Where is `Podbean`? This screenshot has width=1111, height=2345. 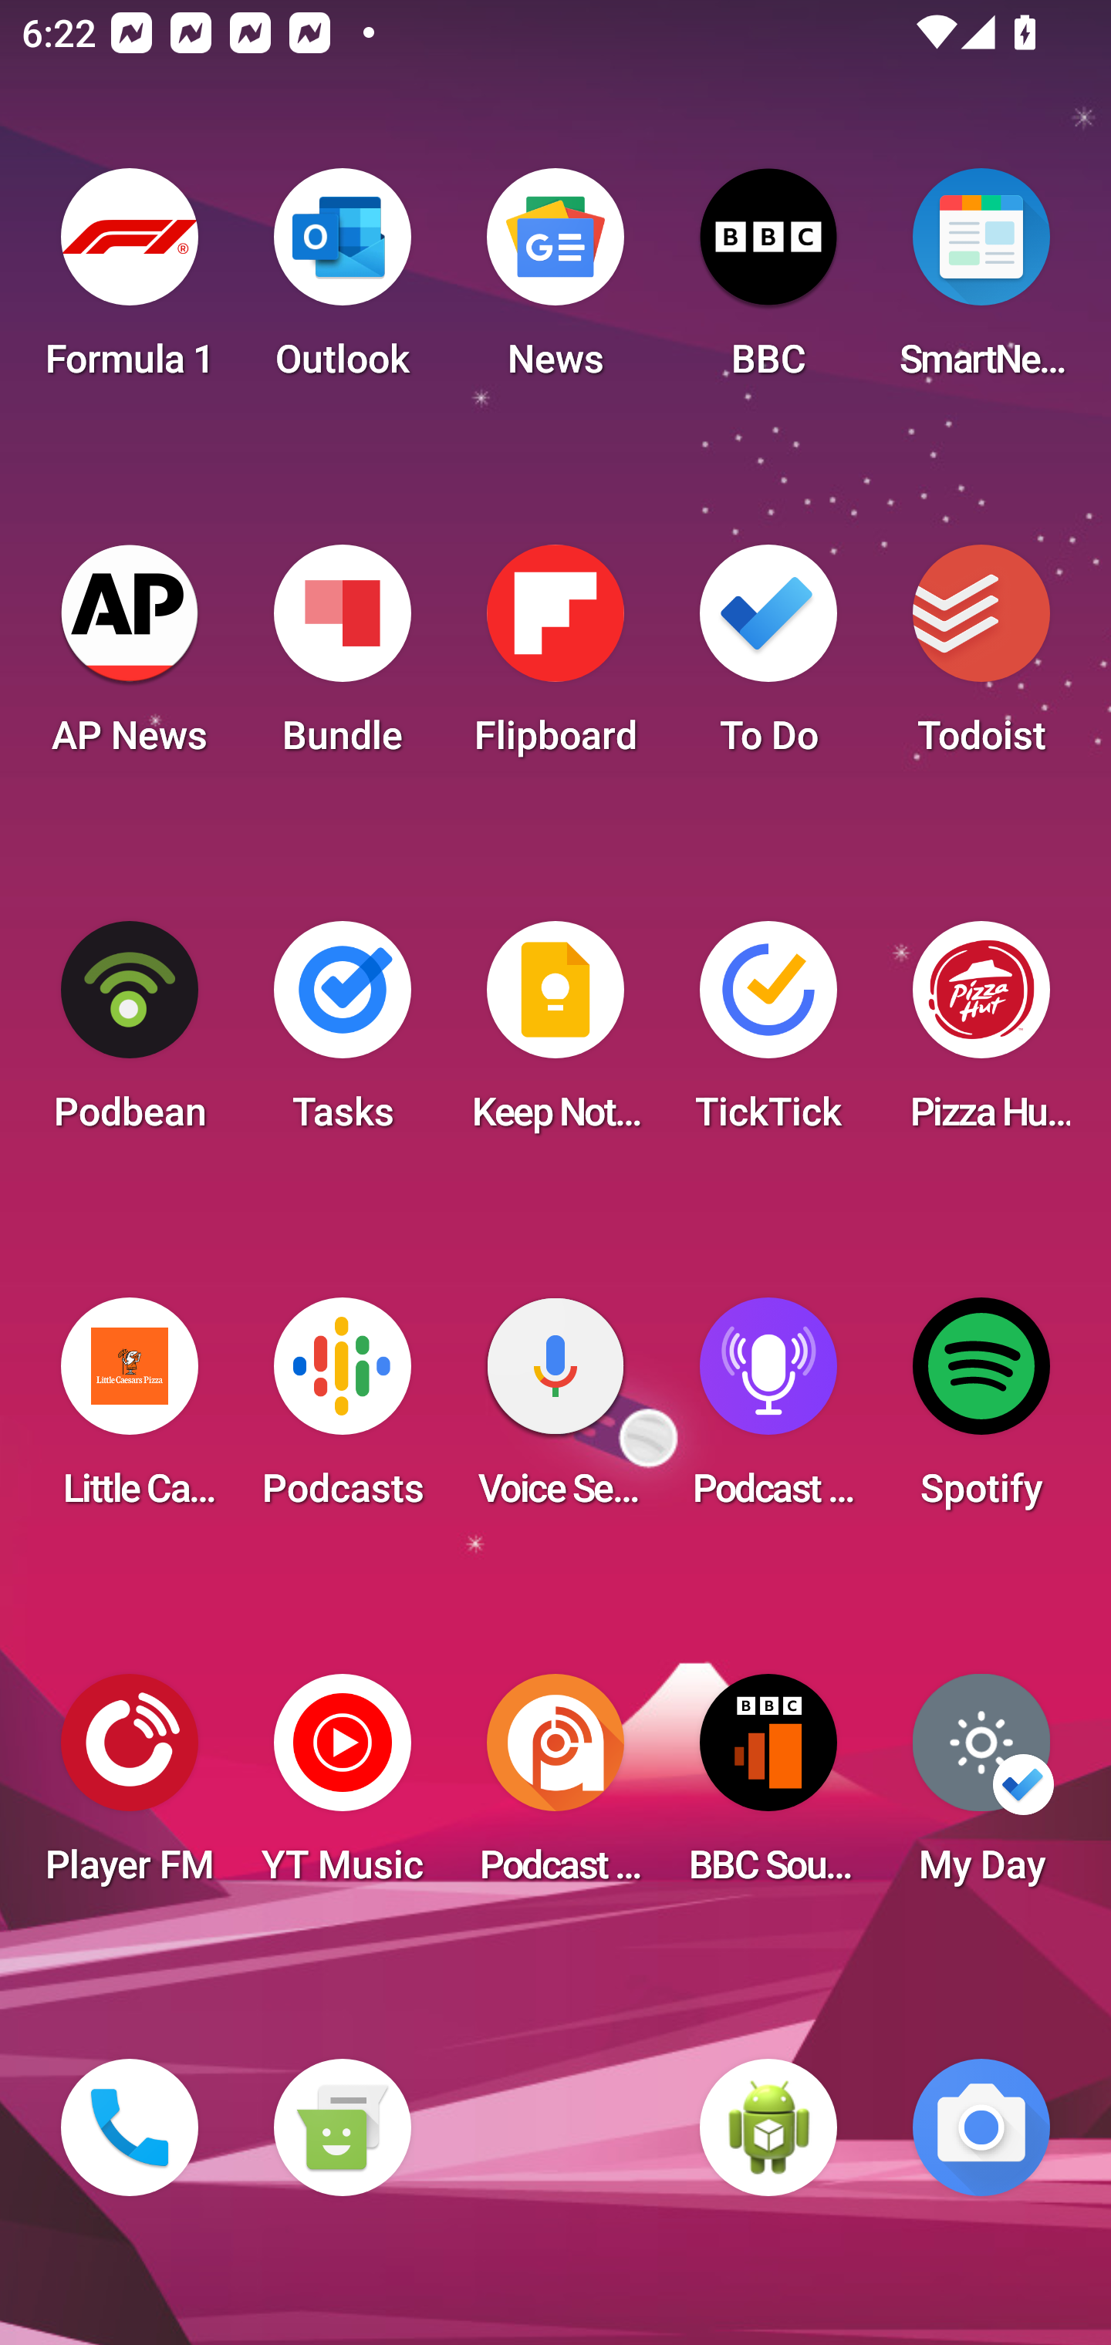
Podbean is located at coordinates (130, 1035).